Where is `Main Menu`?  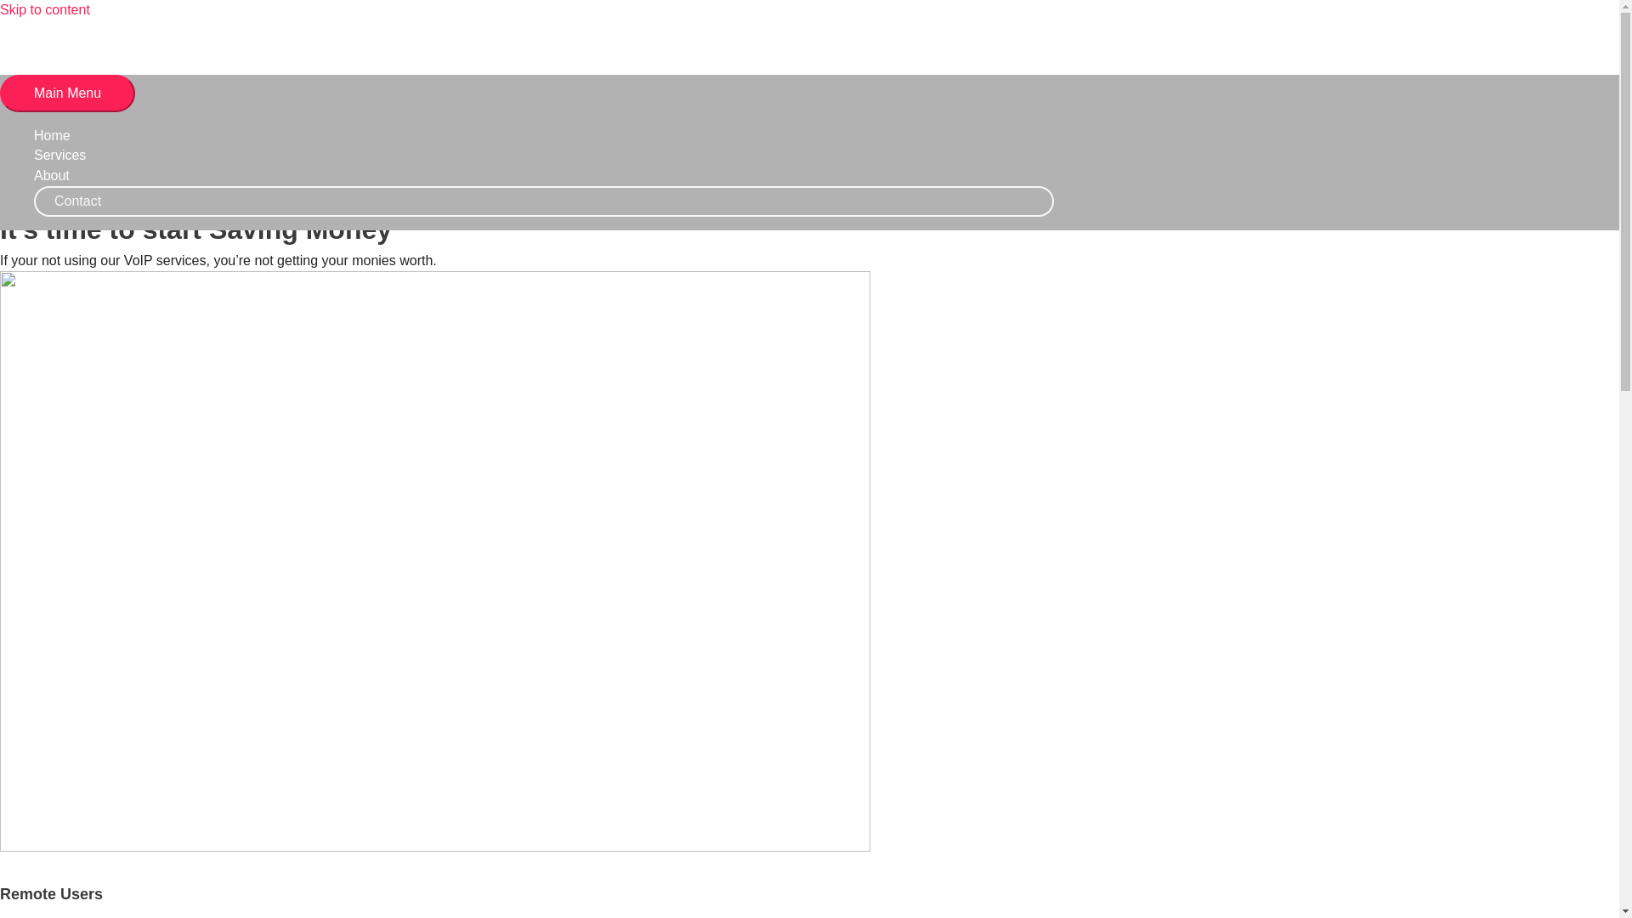
Main Menu is located at coordinates (68, 93).